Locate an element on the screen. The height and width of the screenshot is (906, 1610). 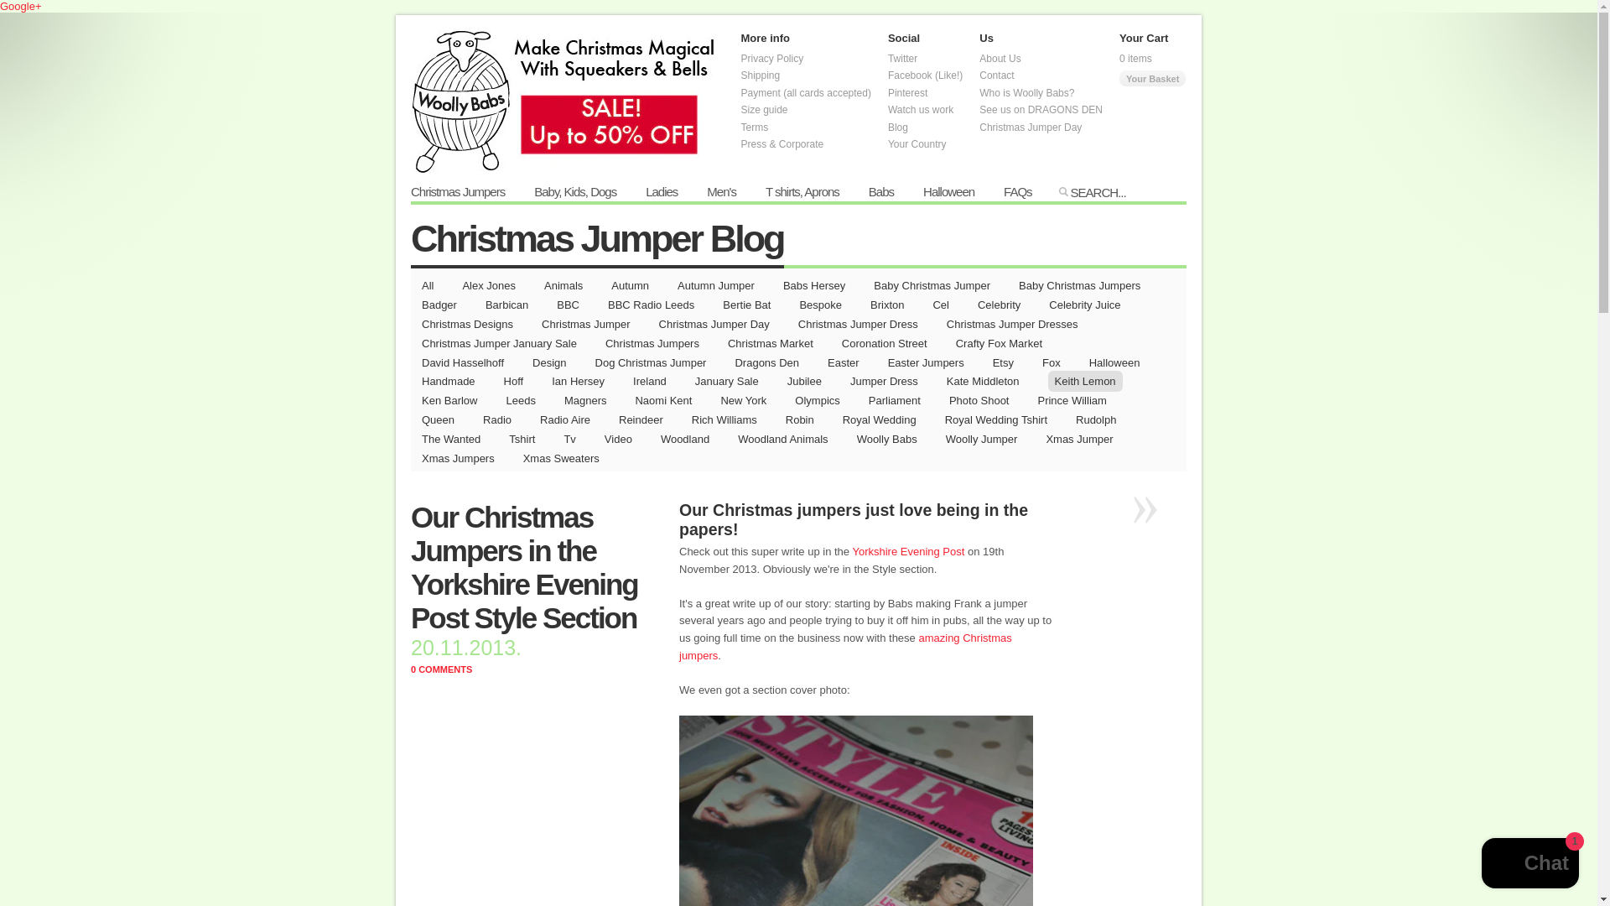
Size guide is located at coordinates (765, 110).